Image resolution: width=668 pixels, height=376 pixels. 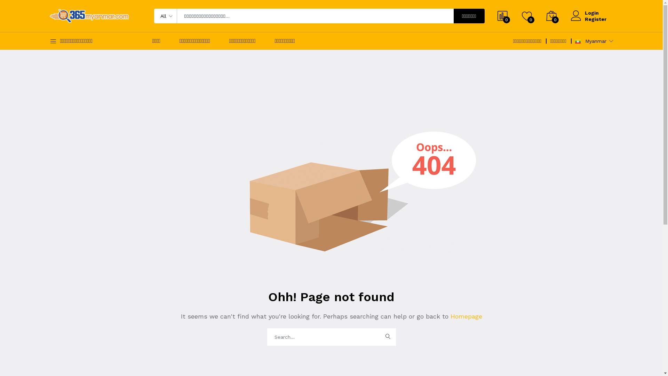 What do you see at coordinates (465, 316) in the screenshot?
I see `Homepage` at bounding box center [465, 316].